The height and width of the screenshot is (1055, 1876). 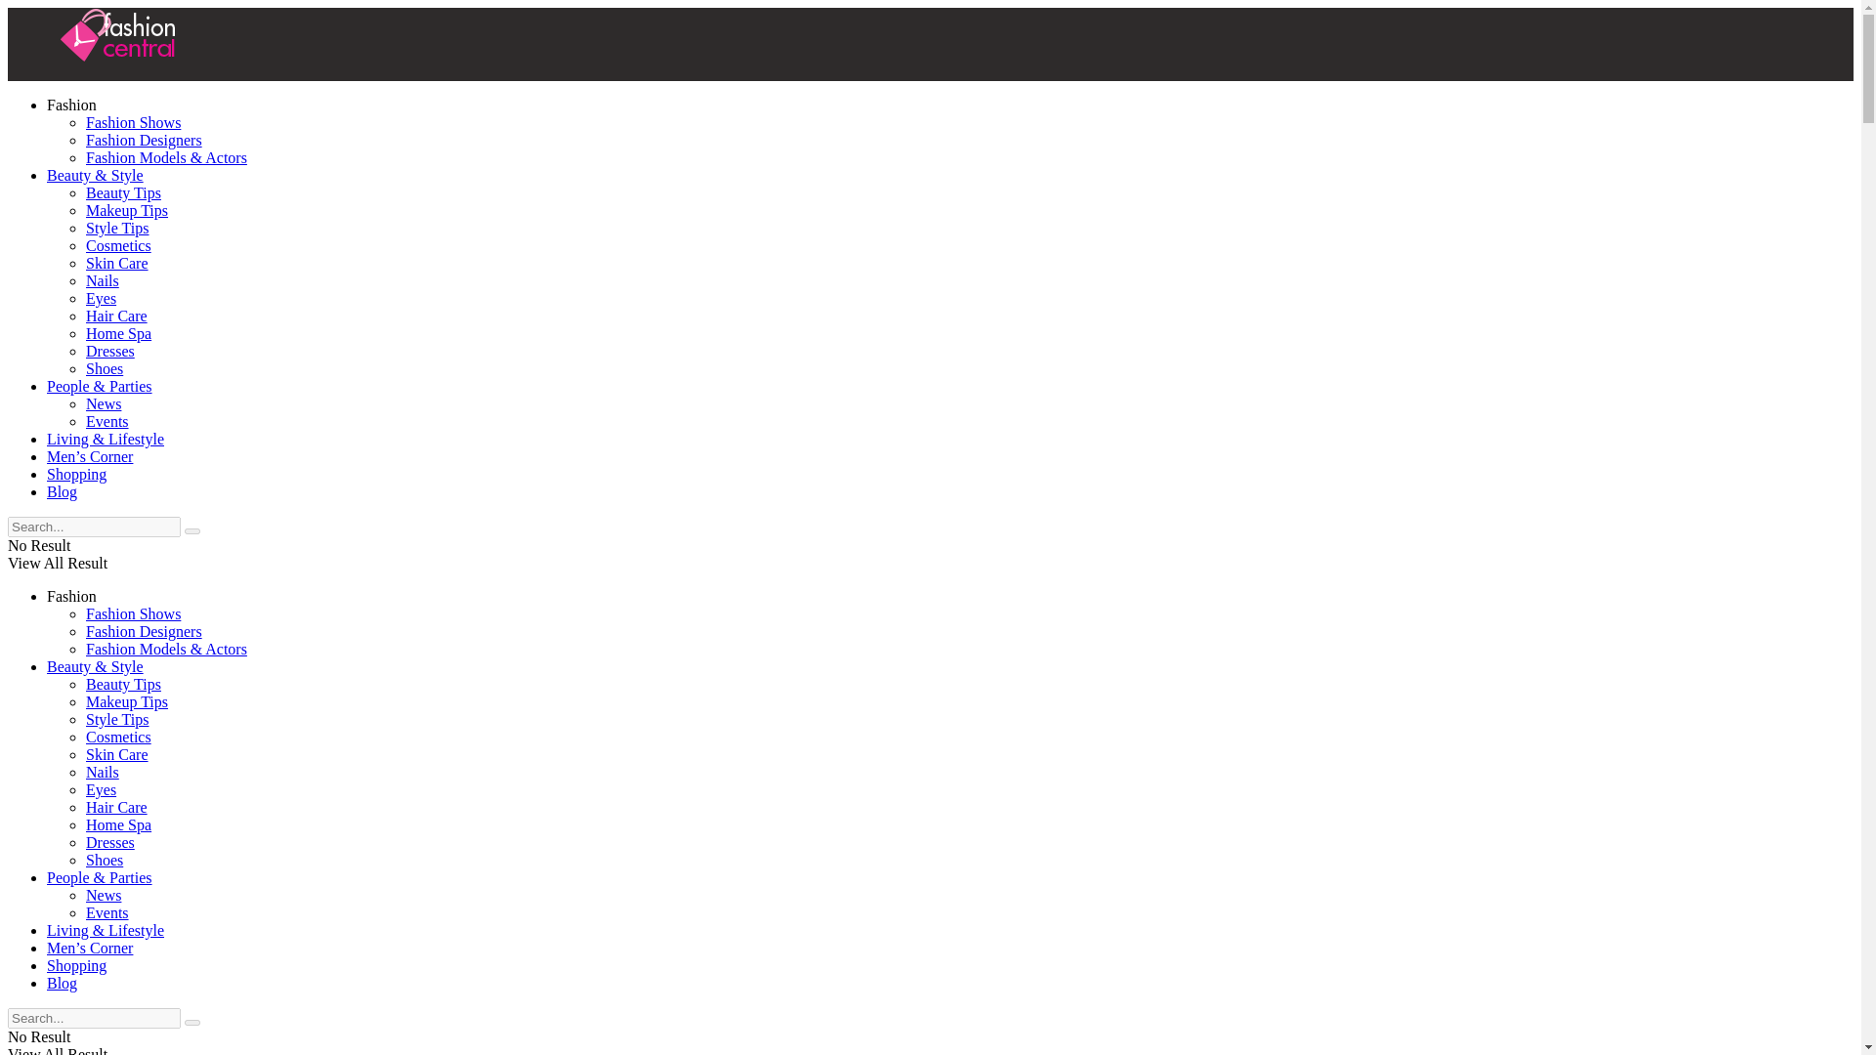 I want to click on Eyes, so click(x=102, y=299).